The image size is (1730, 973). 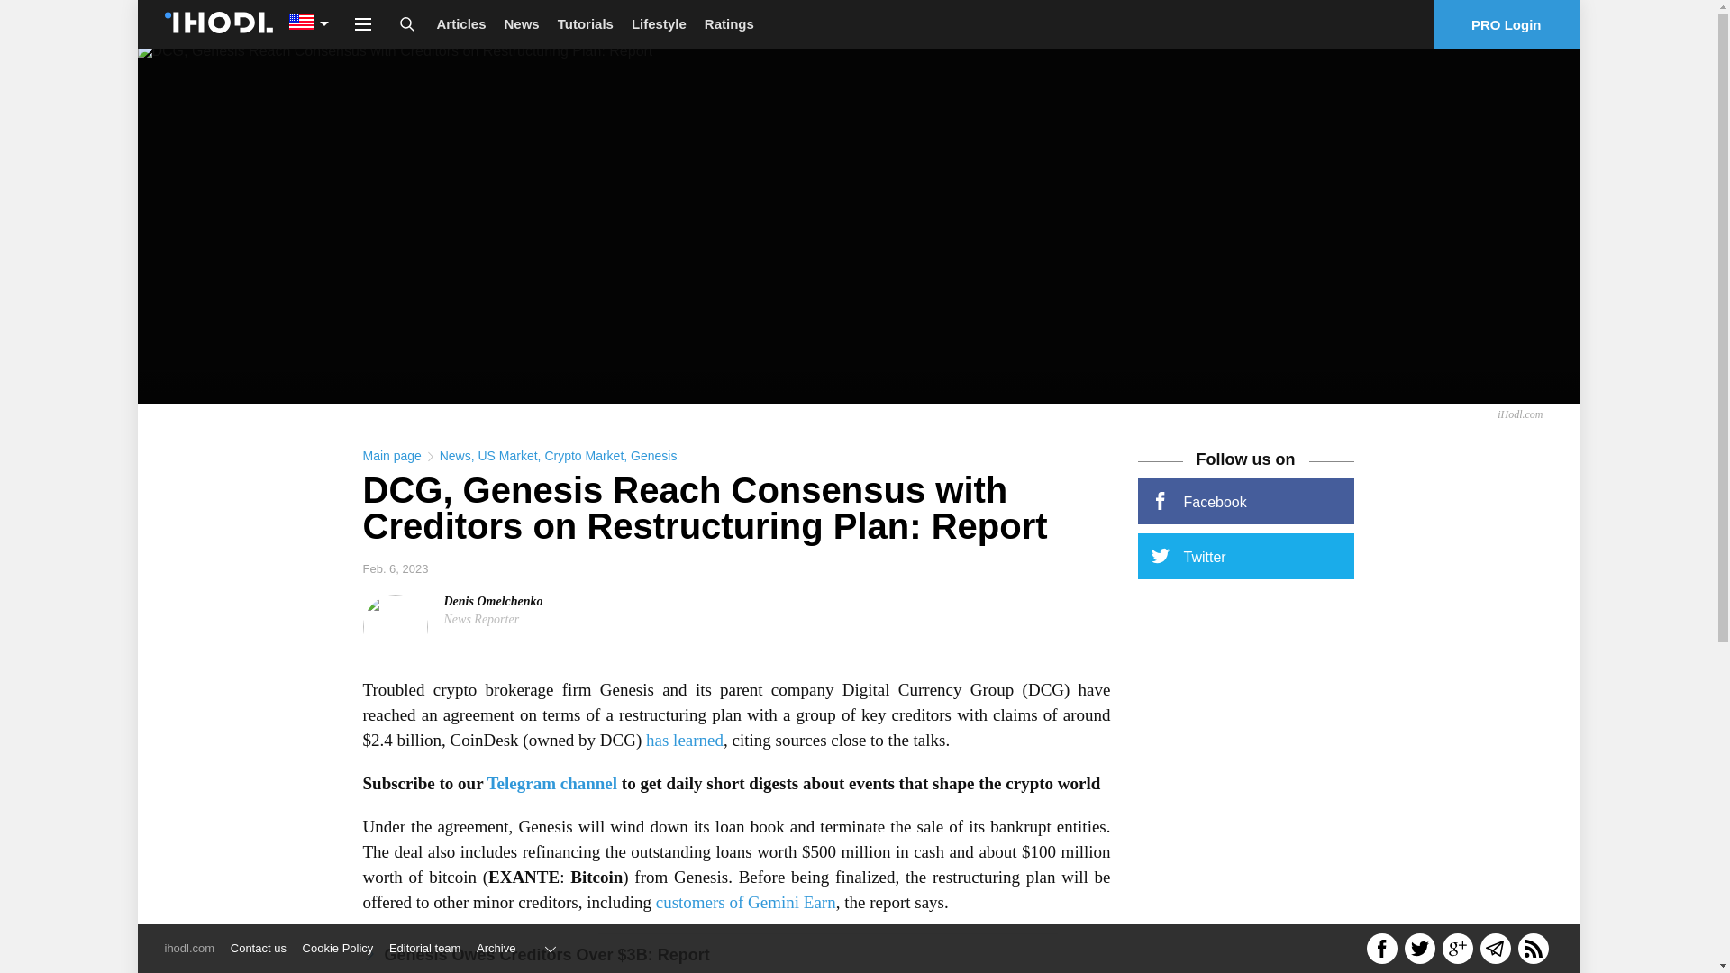 What do you see at coordinates (454, 456) in the screenshot?
I see `News` at bounding box center [454, 456].